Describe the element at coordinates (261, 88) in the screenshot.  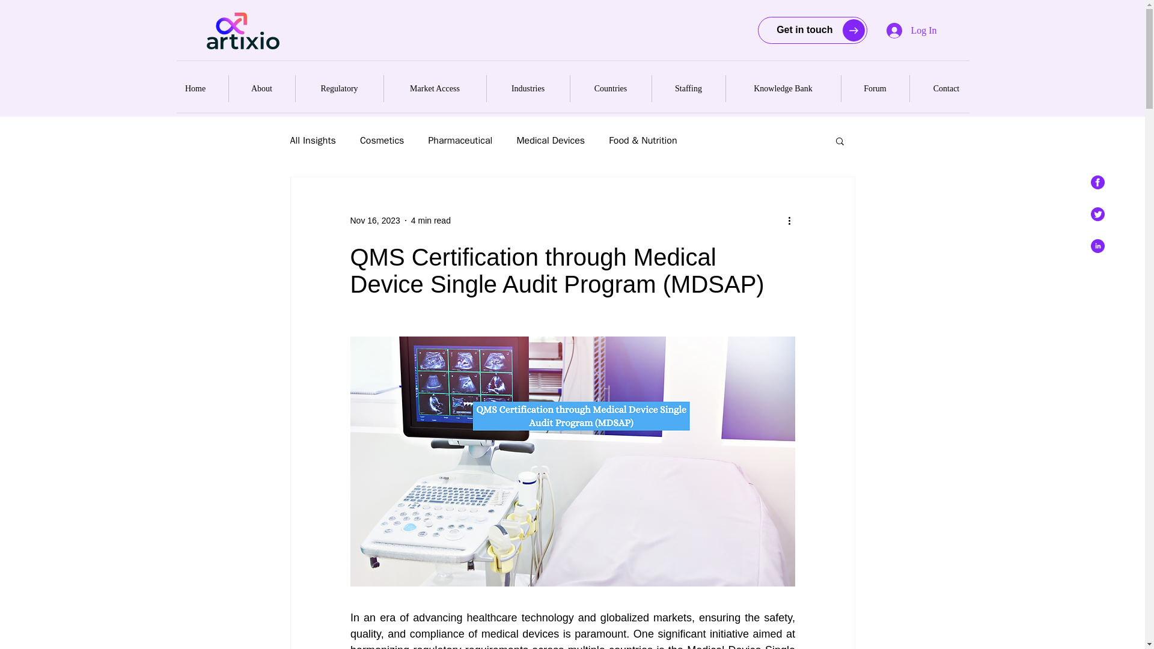
I see `About` at that location.